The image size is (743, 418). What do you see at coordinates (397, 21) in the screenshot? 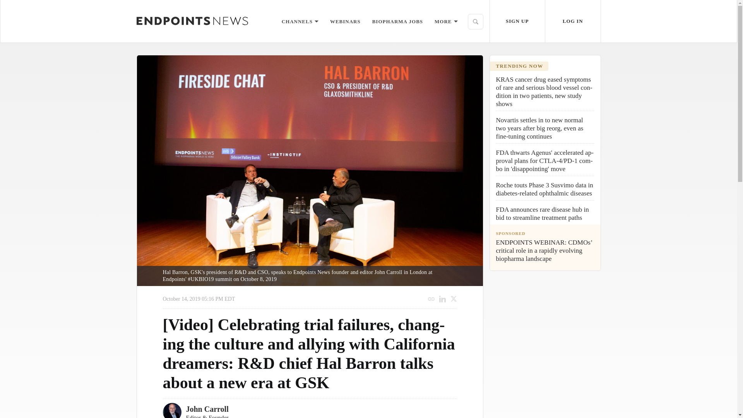
I see `BIOPHARMA JOBS` at bounding box center [397, 21].